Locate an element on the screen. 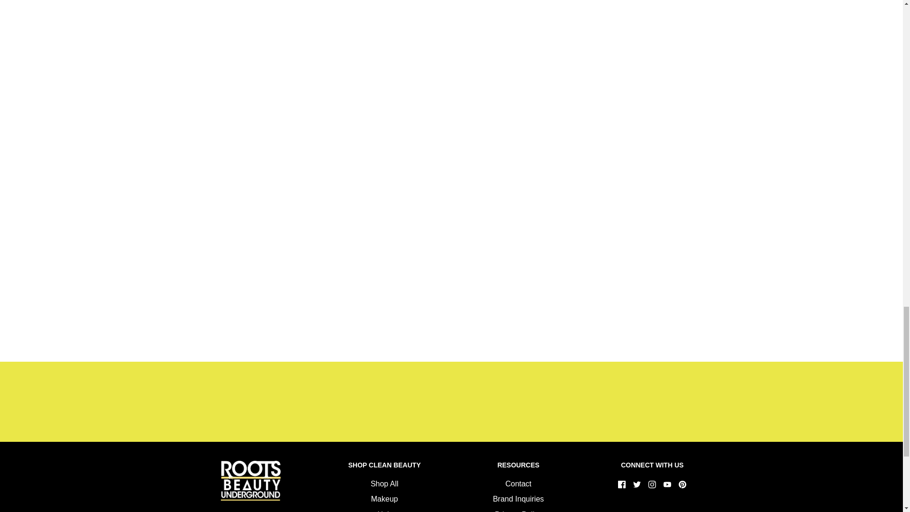 This screenshot has height=512, width=910. YouTube icon is located at coordinates (667, 485).